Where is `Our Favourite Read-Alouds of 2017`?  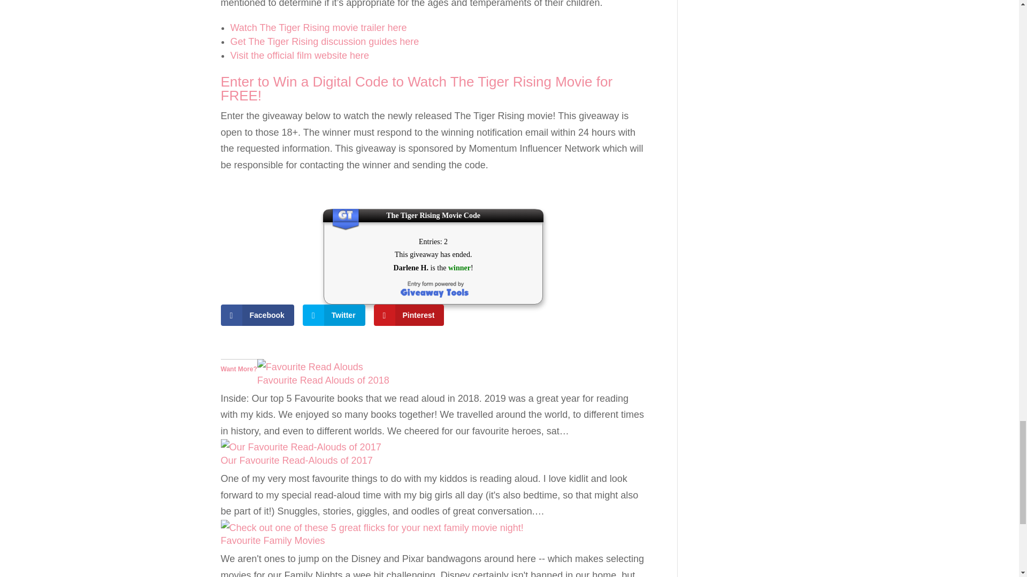 Our Favourite Read-Alouds of 2017 is located at coordinates (296, 461).